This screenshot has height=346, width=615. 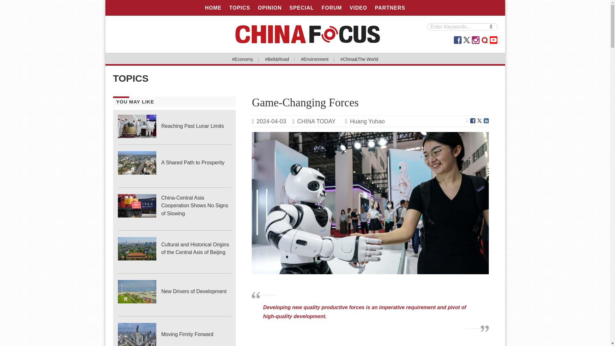 I want to click on SPECIAL, so click(x=302, y=8).